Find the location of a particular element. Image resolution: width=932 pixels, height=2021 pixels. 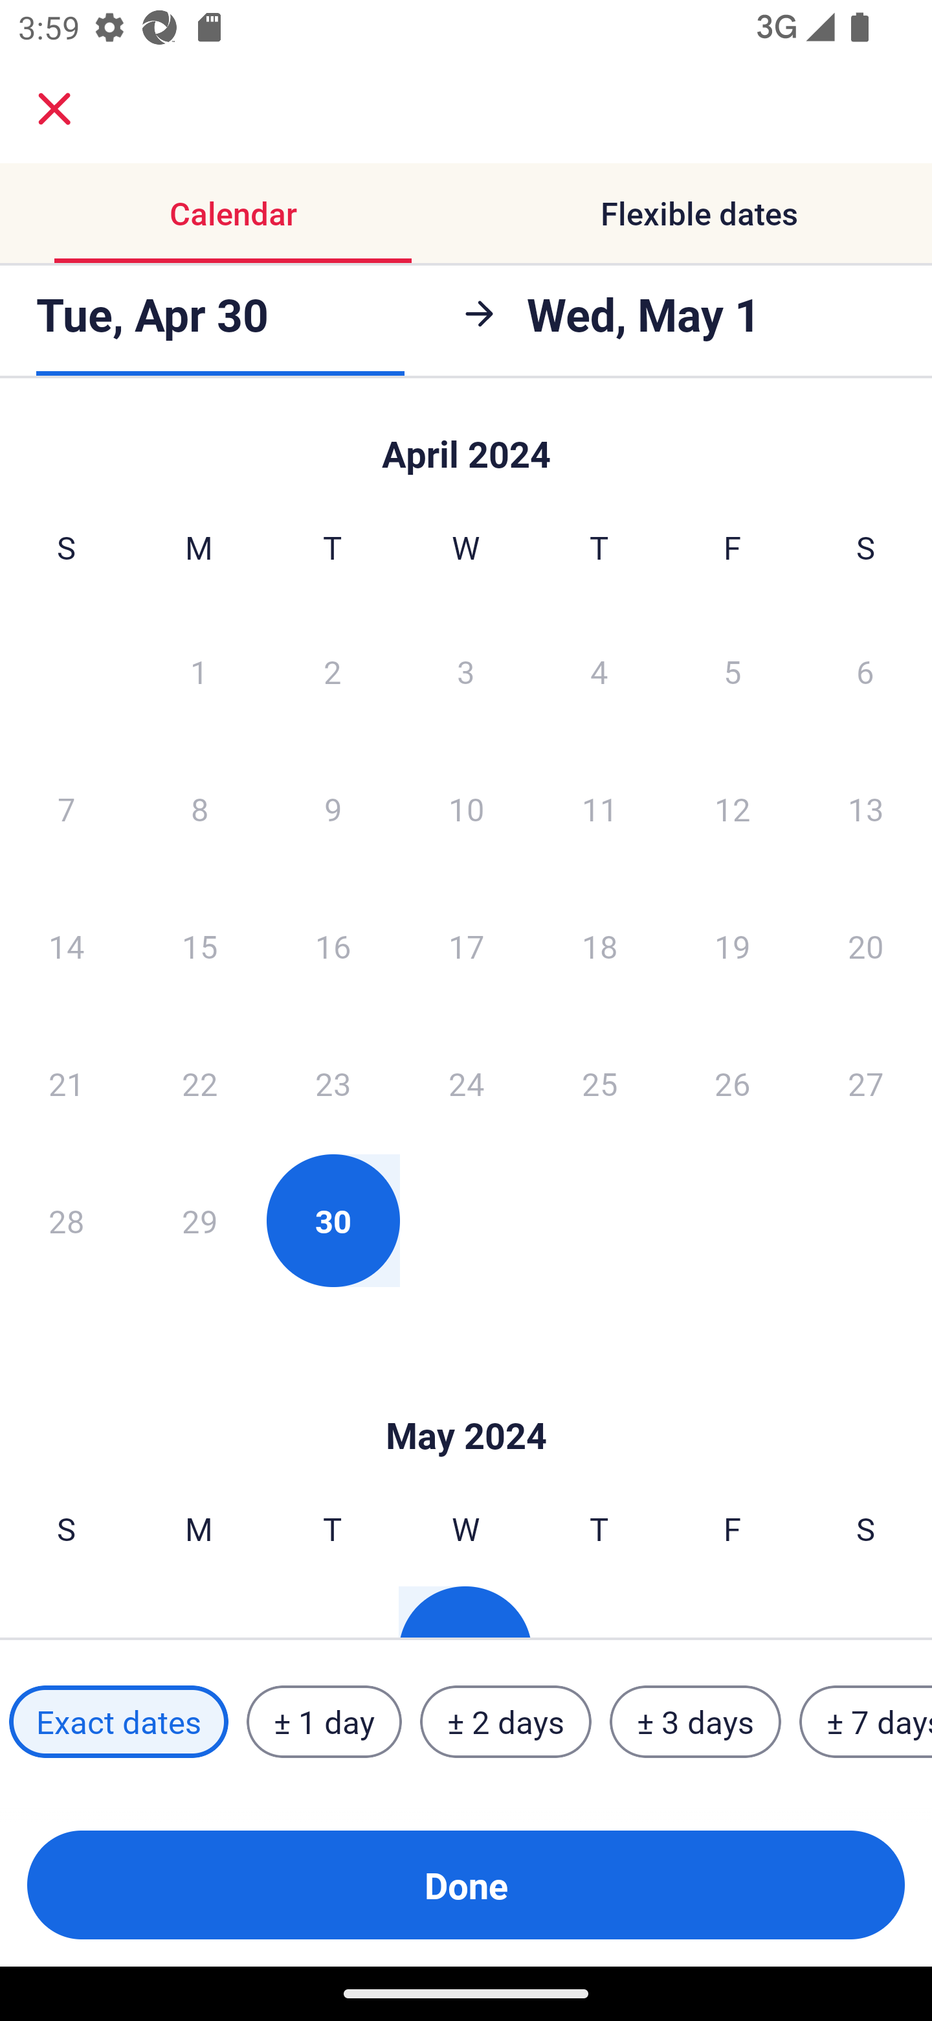

27 Saturday, April 27, 2024 is located at coordinates (866, 1083).